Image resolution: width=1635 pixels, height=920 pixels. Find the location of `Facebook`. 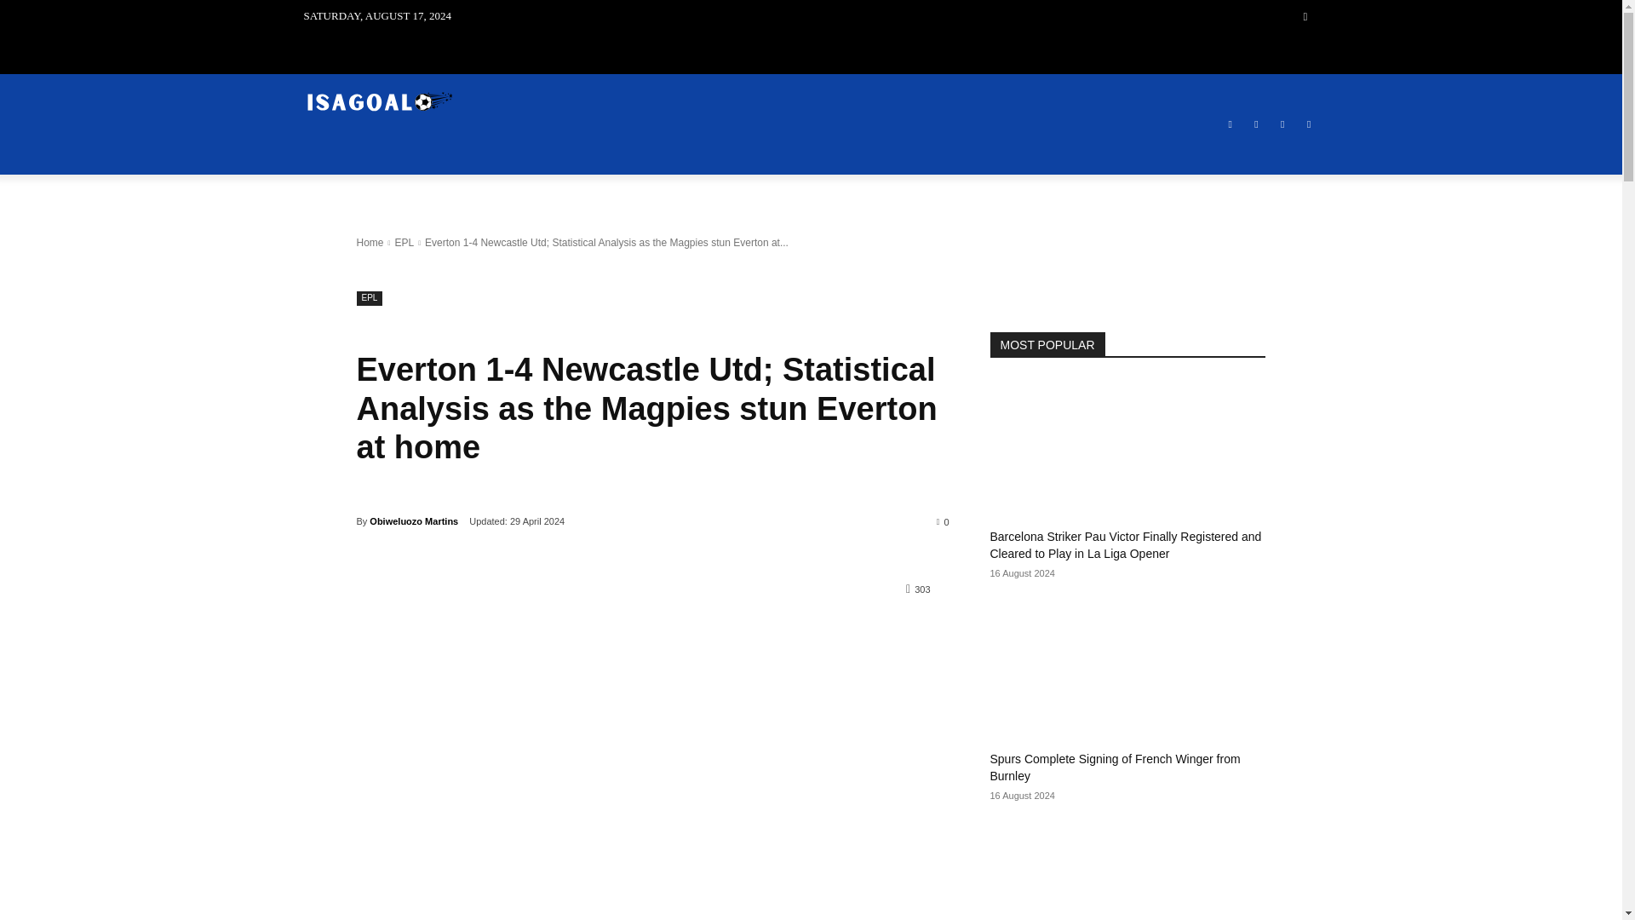

Facebook is located at coordinates (1230, 124).